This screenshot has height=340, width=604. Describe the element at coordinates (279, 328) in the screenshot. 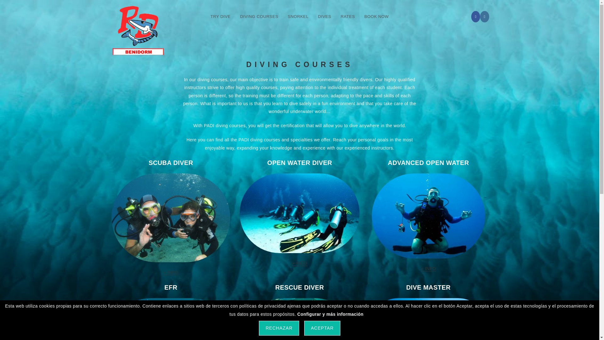

I see `RECHAZAR` at that location.